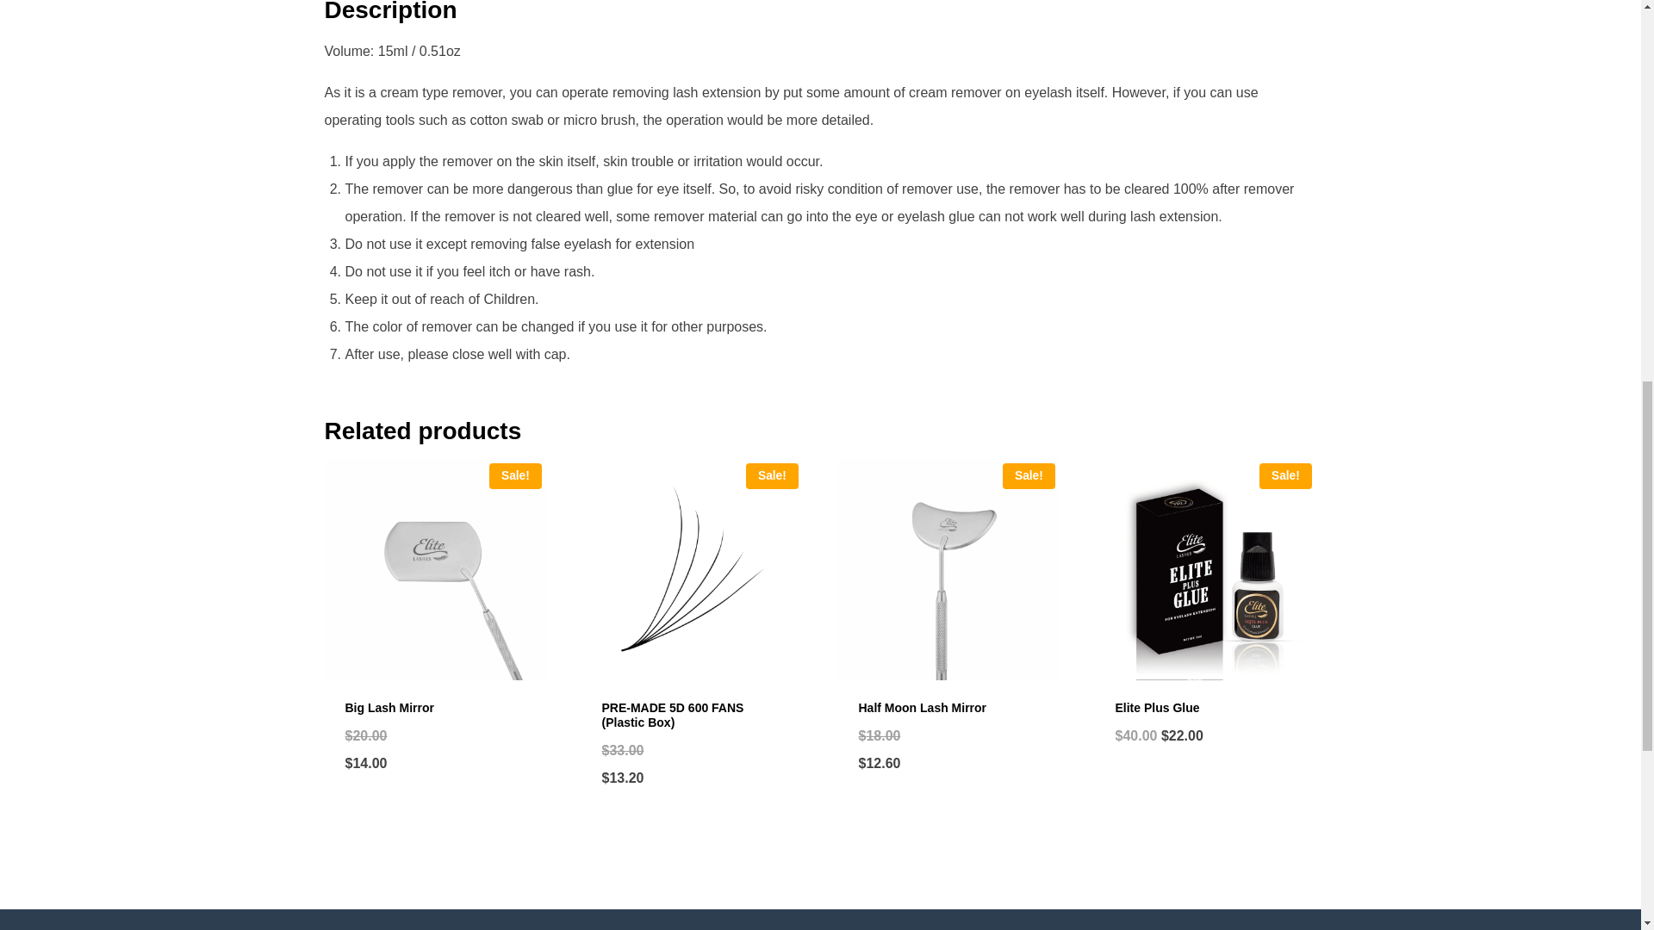 This screenshot has height=930, width=1654. Describe the element at coordinates (1204, 568) in the screenshot. I see `Sale!` at that location.